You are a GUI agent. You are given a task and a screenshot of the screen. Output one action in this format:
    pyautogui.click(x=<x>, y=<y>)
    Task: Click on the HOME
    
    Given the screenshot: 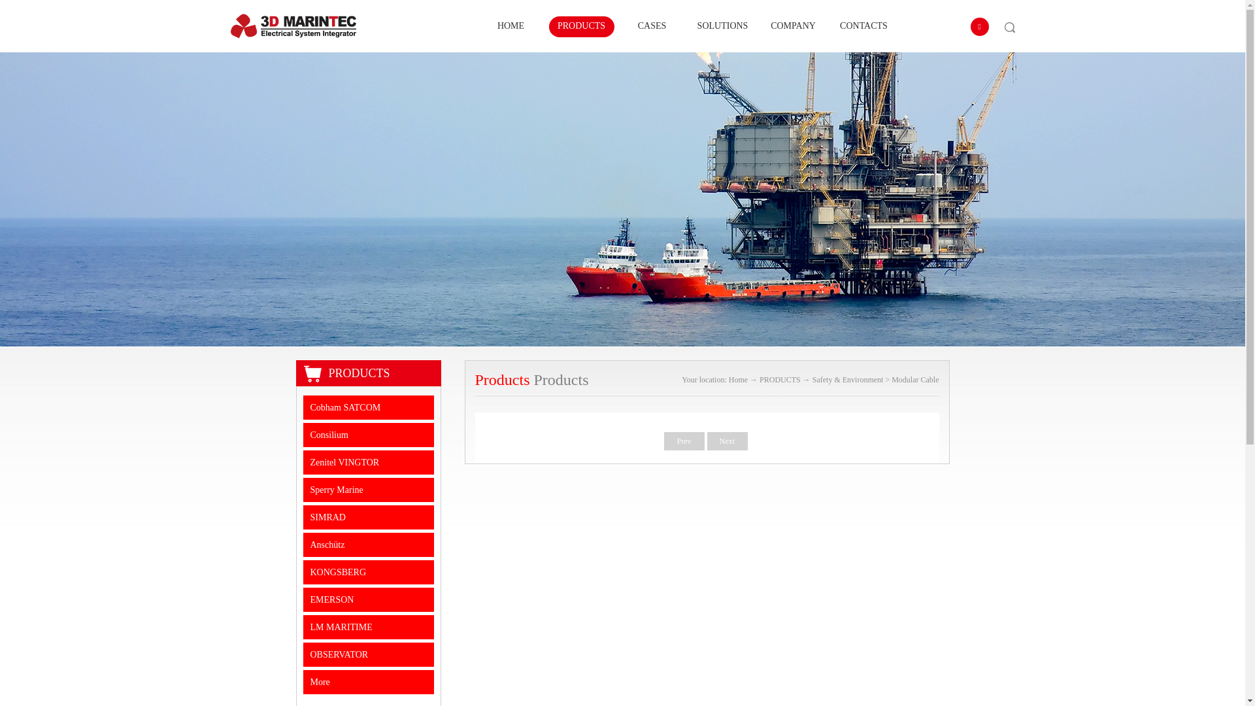 What is the action you would take?
    pyautogui.click(x=511, y=27)
    